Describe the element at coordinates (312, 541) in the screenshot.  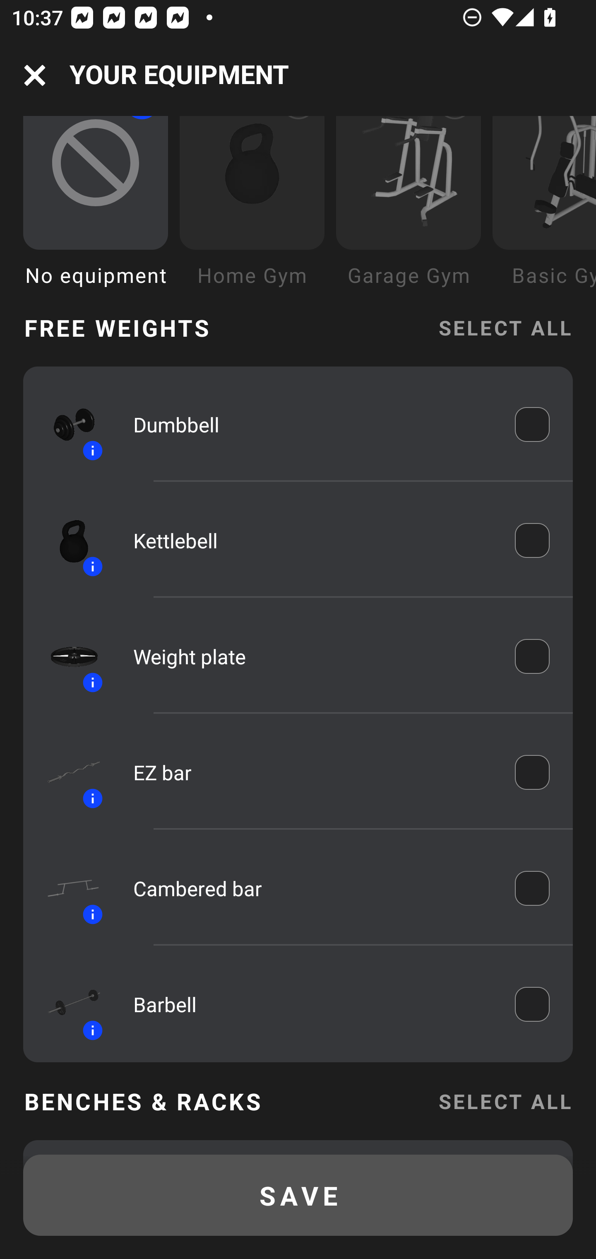
I see `Kettlebell` at that location.